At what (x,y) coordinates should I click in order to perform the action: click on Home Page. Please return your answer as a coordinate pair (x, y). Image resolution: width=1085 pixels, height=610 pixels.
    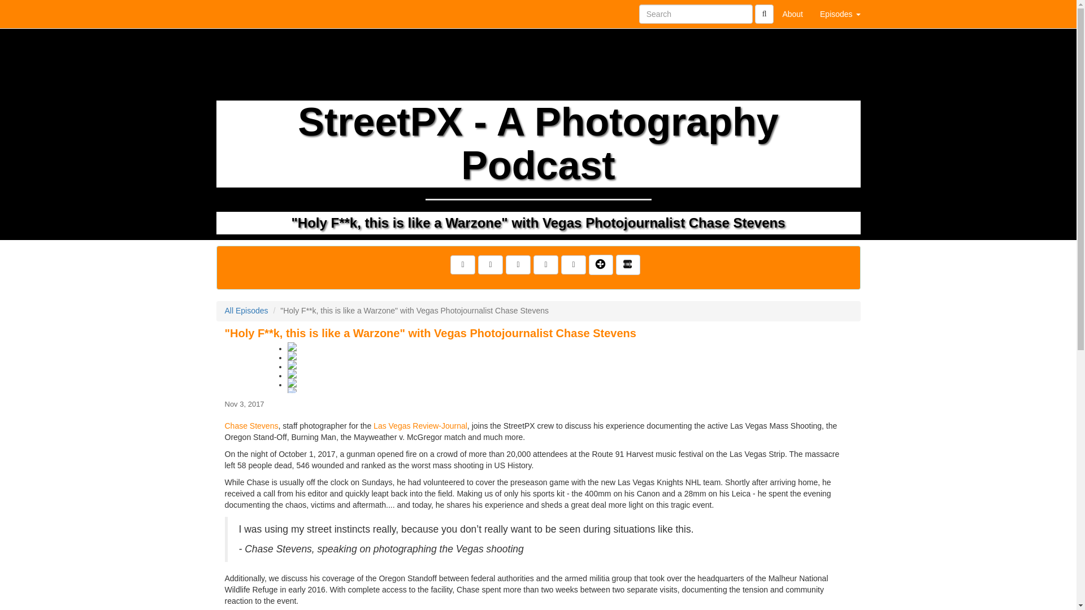
    Looking at the image, I should click on (239, 14).